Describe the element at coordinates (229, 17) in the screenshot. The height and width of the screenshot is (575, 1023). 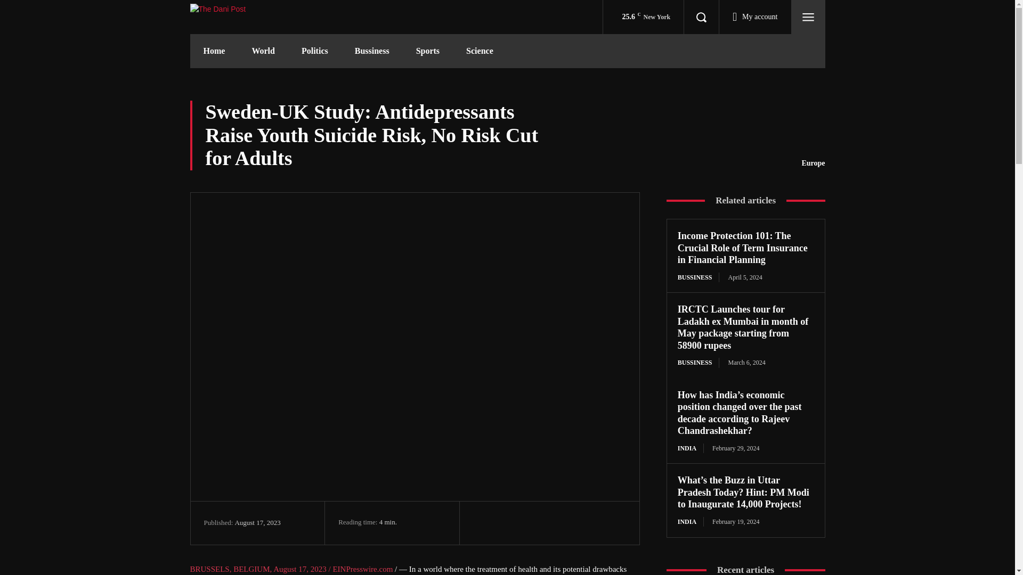
I see `The Dani Post` at that location.